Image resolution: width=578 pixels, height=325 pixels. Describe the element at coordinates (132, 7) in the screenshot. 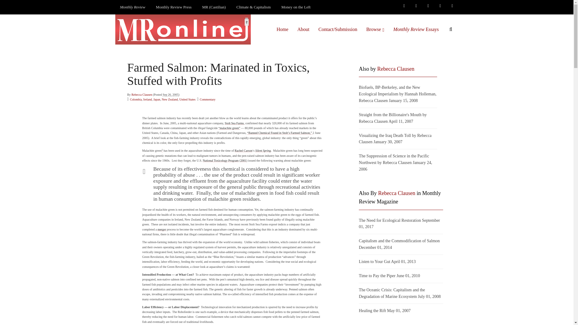

I see `Monthly Review` at that location.